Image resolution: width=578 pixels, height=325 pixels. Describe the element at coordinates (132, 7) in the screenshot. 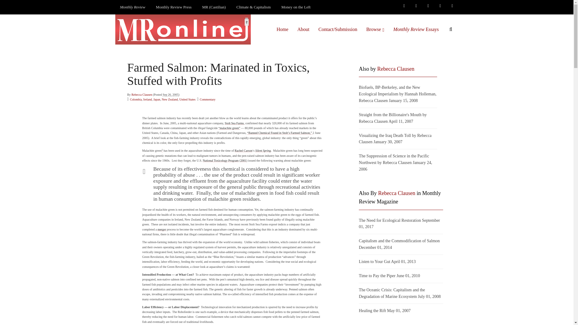

I see `Monthly Review` at that location.